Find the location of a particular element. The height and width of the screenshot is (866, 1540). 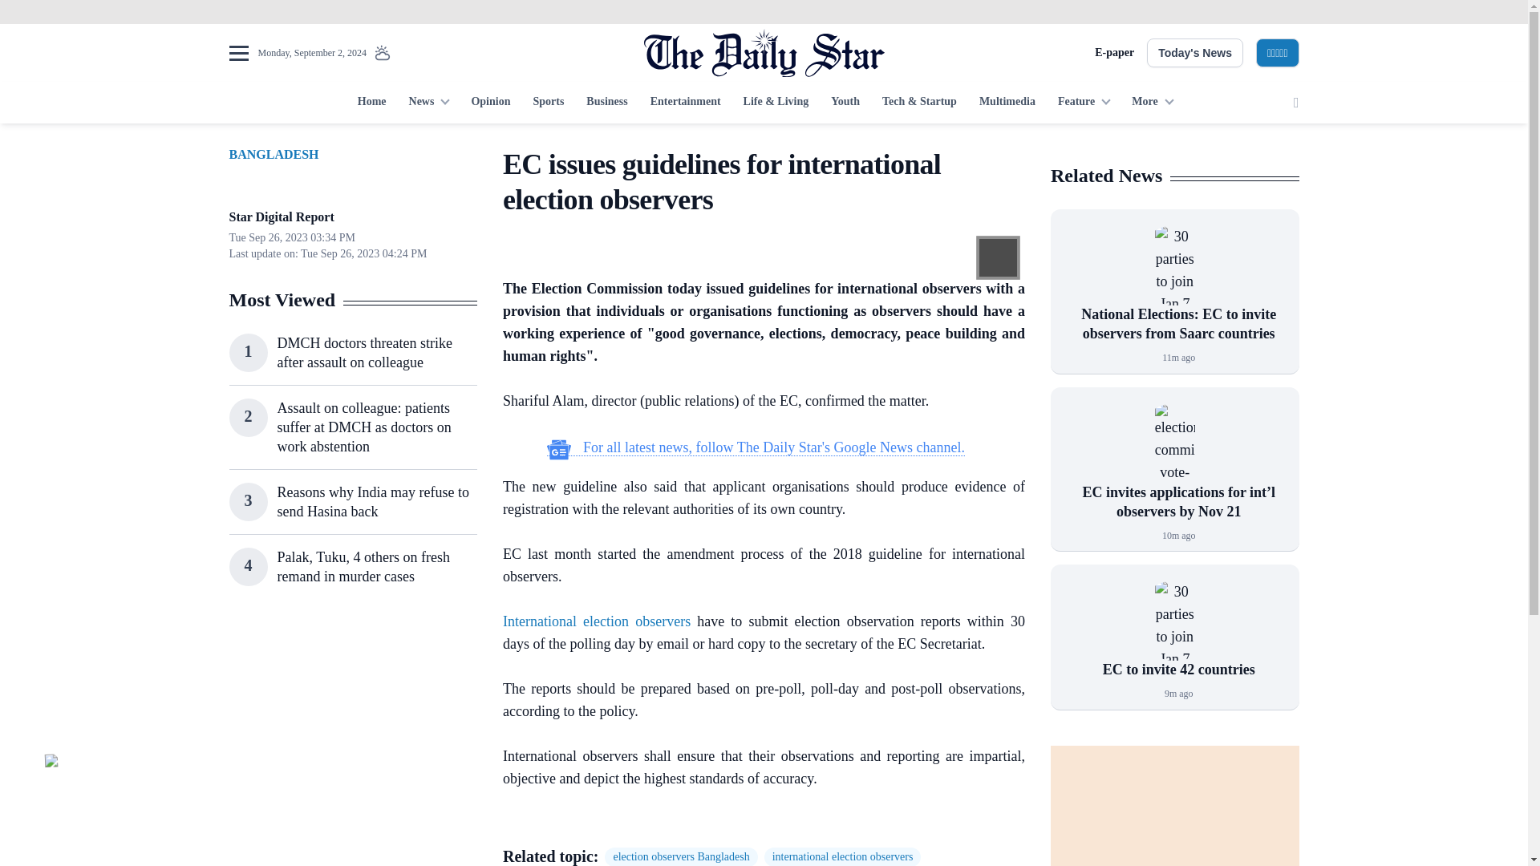

election-commission-vote-voting-EC-logo is located at coordinates (1174, 443).